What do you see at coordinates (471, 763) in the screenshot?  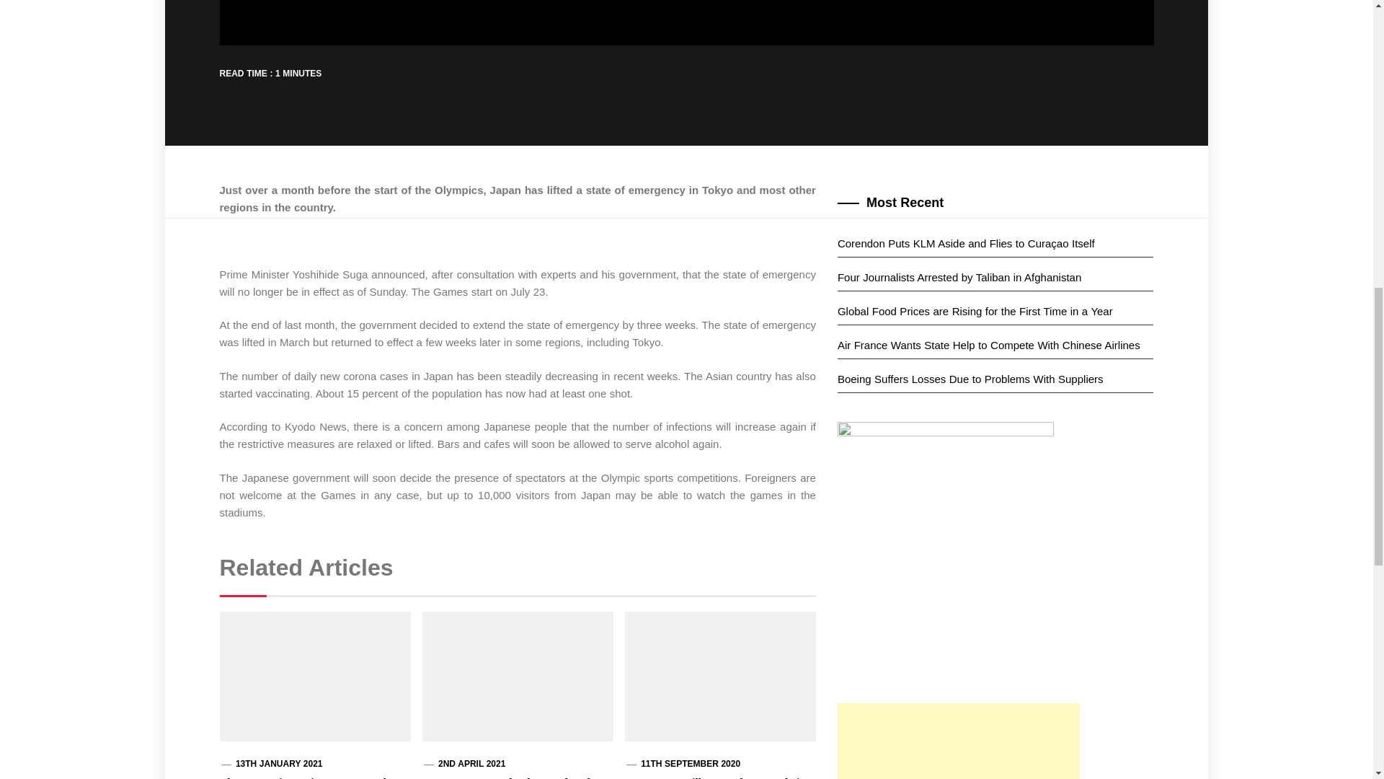 I see `2ND APRIL 2021` at bounding box center [471, 763].